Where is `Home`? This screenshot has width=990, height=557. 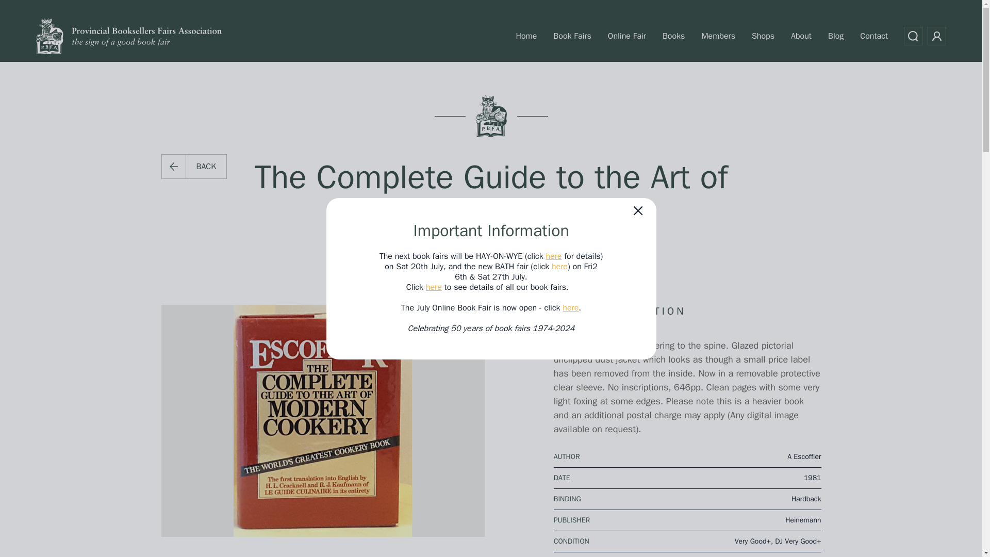
Home is located at coordinates (526, 36).